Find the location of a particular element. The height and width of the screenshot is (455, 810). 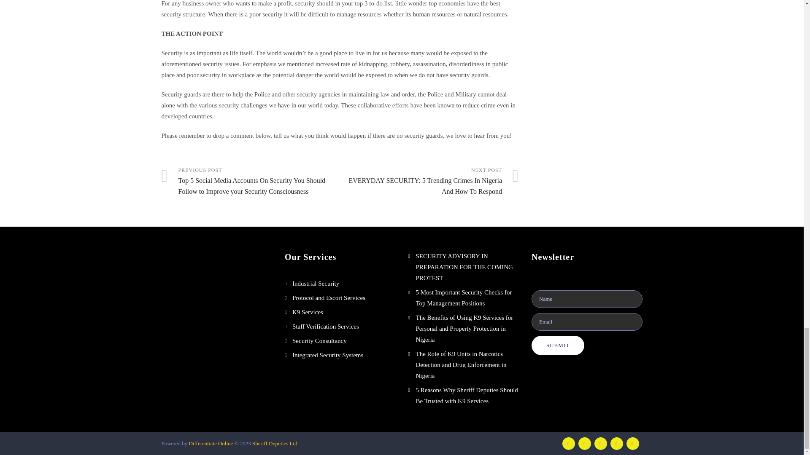

Email is located at coordinates (586, 322).